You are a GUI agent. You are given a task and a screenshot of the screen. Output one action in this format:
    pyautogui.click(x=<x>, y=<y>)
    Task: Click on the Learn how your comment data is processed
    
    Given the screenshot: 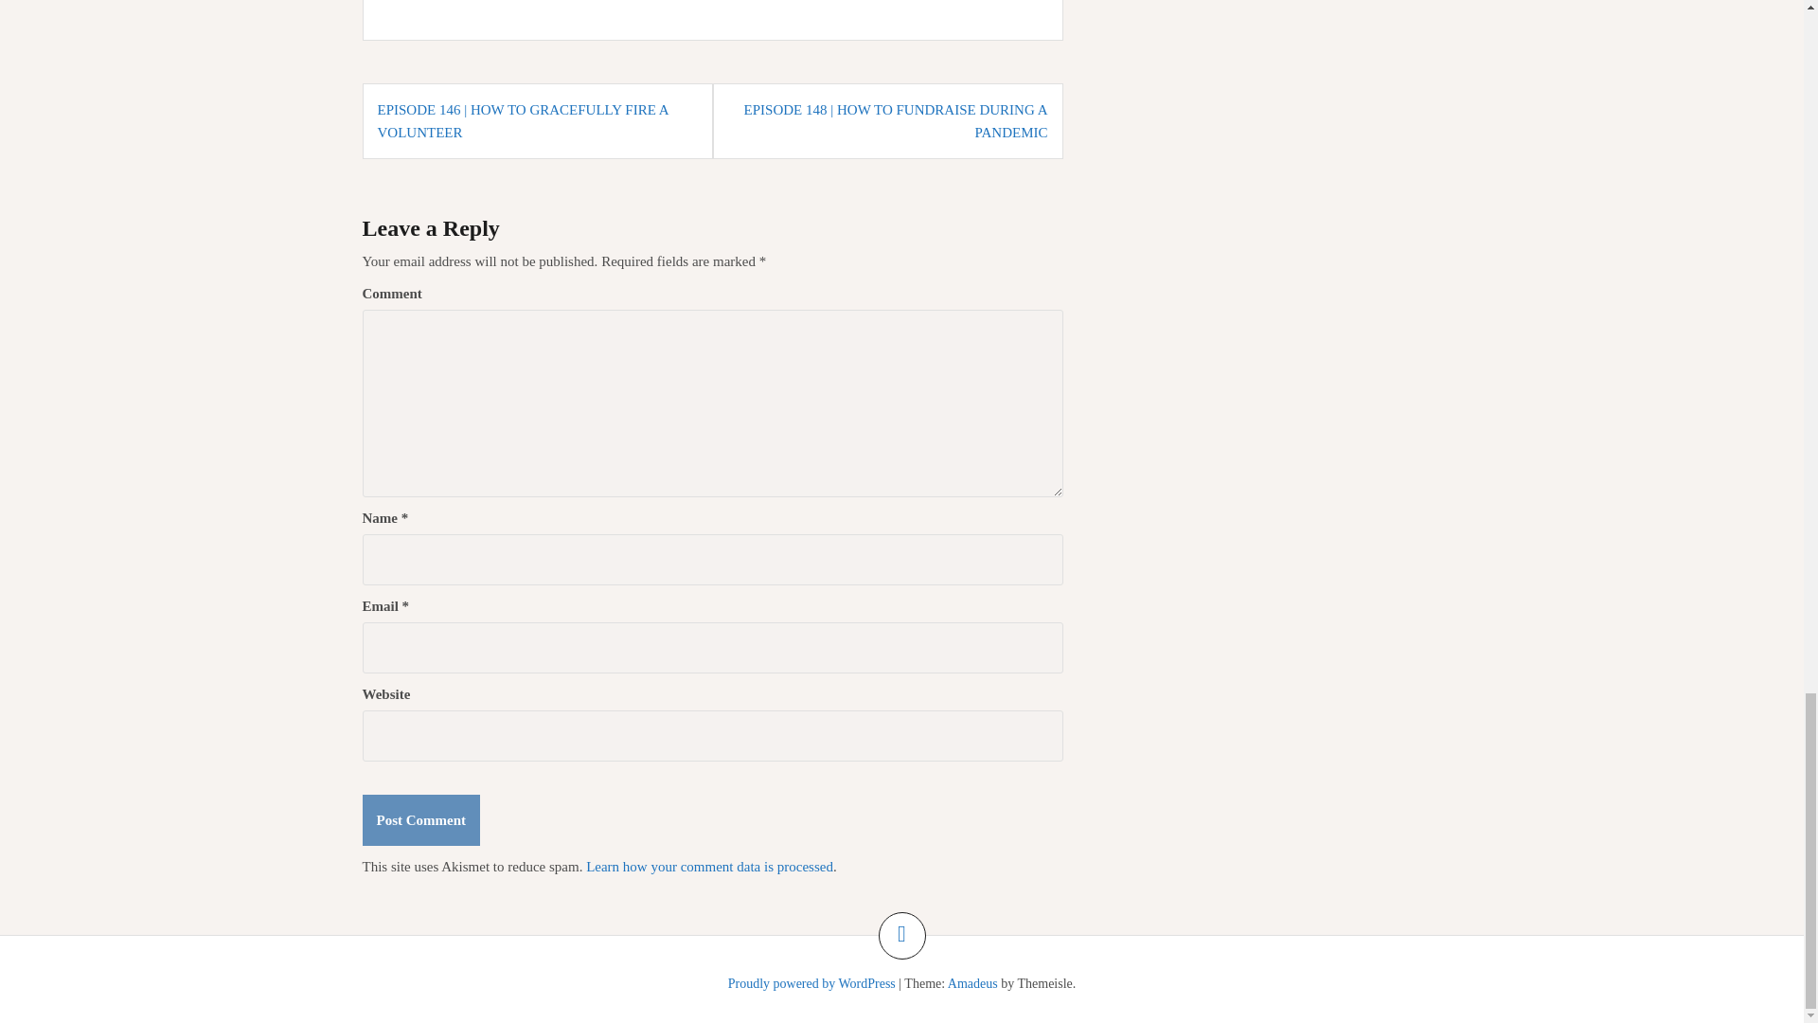 What is the action you would take?
    pyautogui.click(x=708, y=867)
    